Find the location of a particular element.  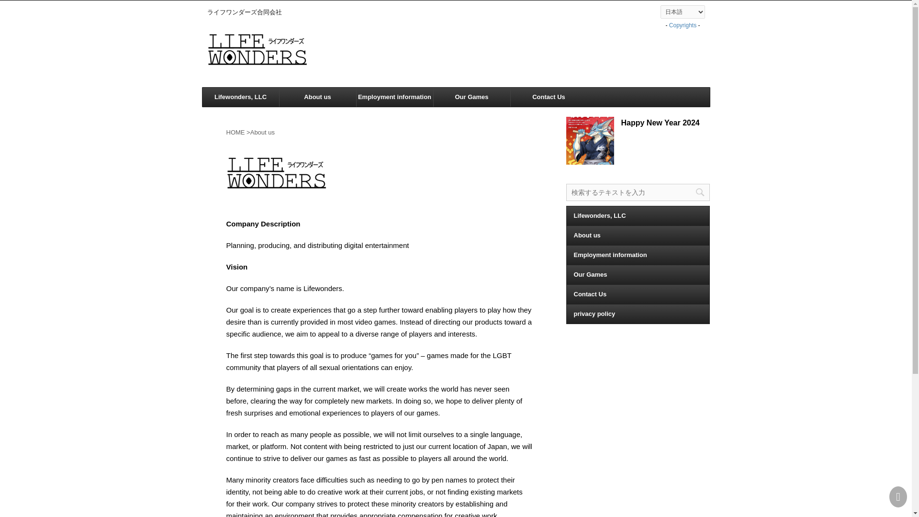

Employment information is located at coordinates (638, 254).